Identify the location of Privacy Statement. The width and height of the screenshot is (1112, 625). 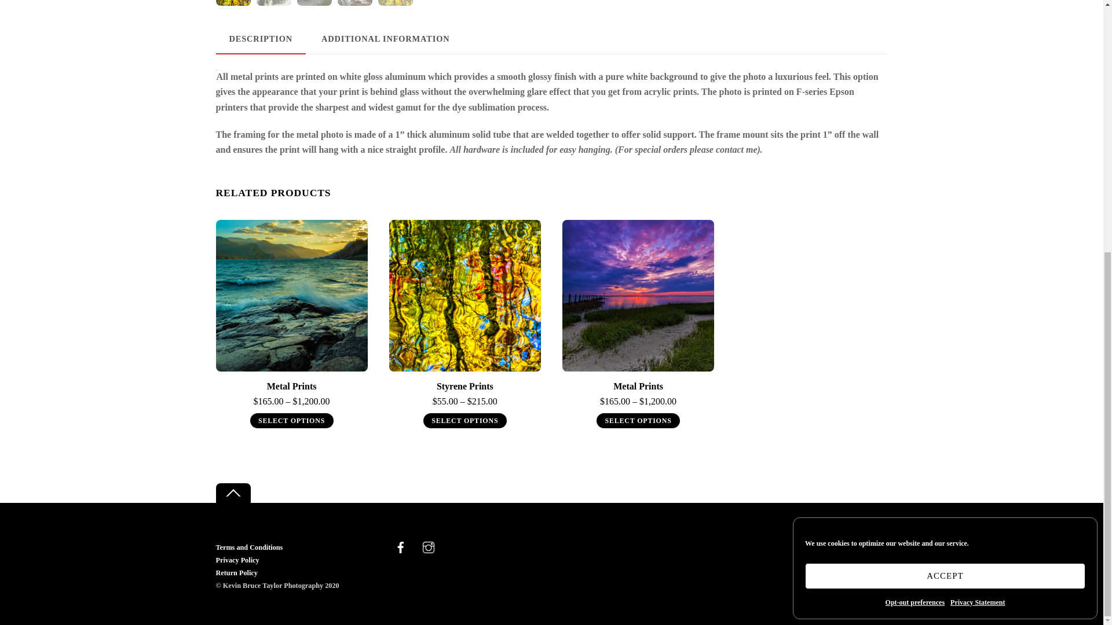
(978, 184).